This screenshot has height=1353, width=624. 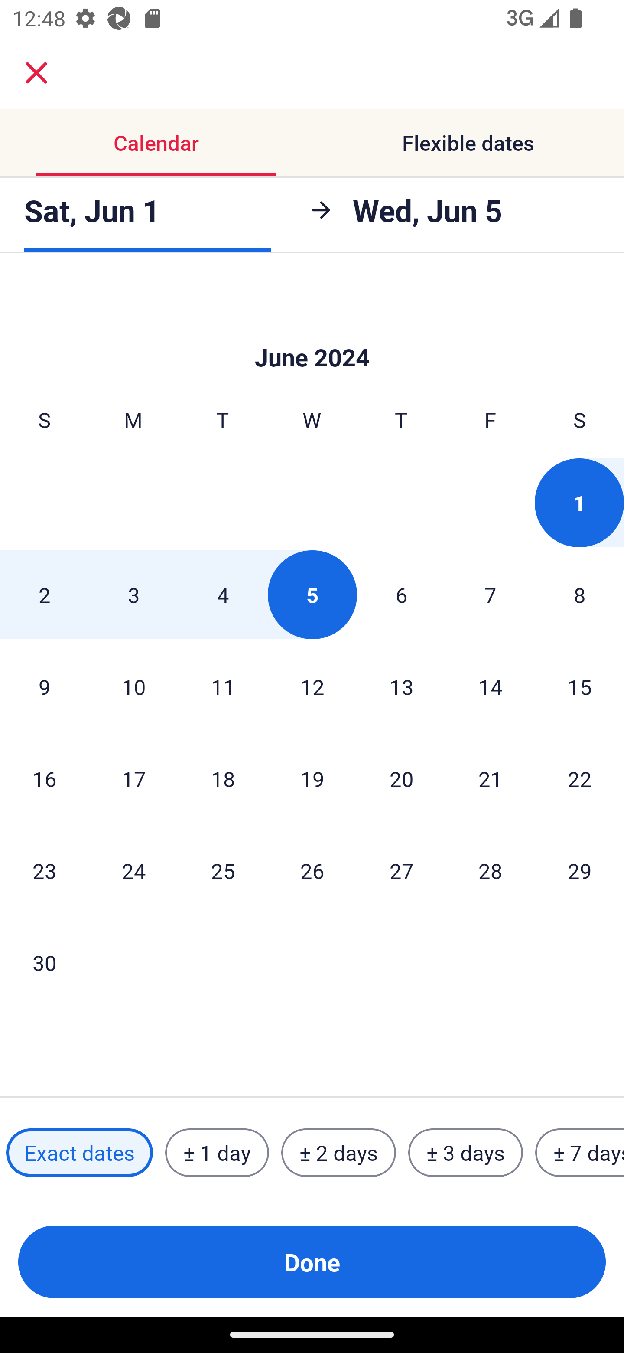 I want to click on 21 Friday, June 21, 2024, so click(x=491, y=778).